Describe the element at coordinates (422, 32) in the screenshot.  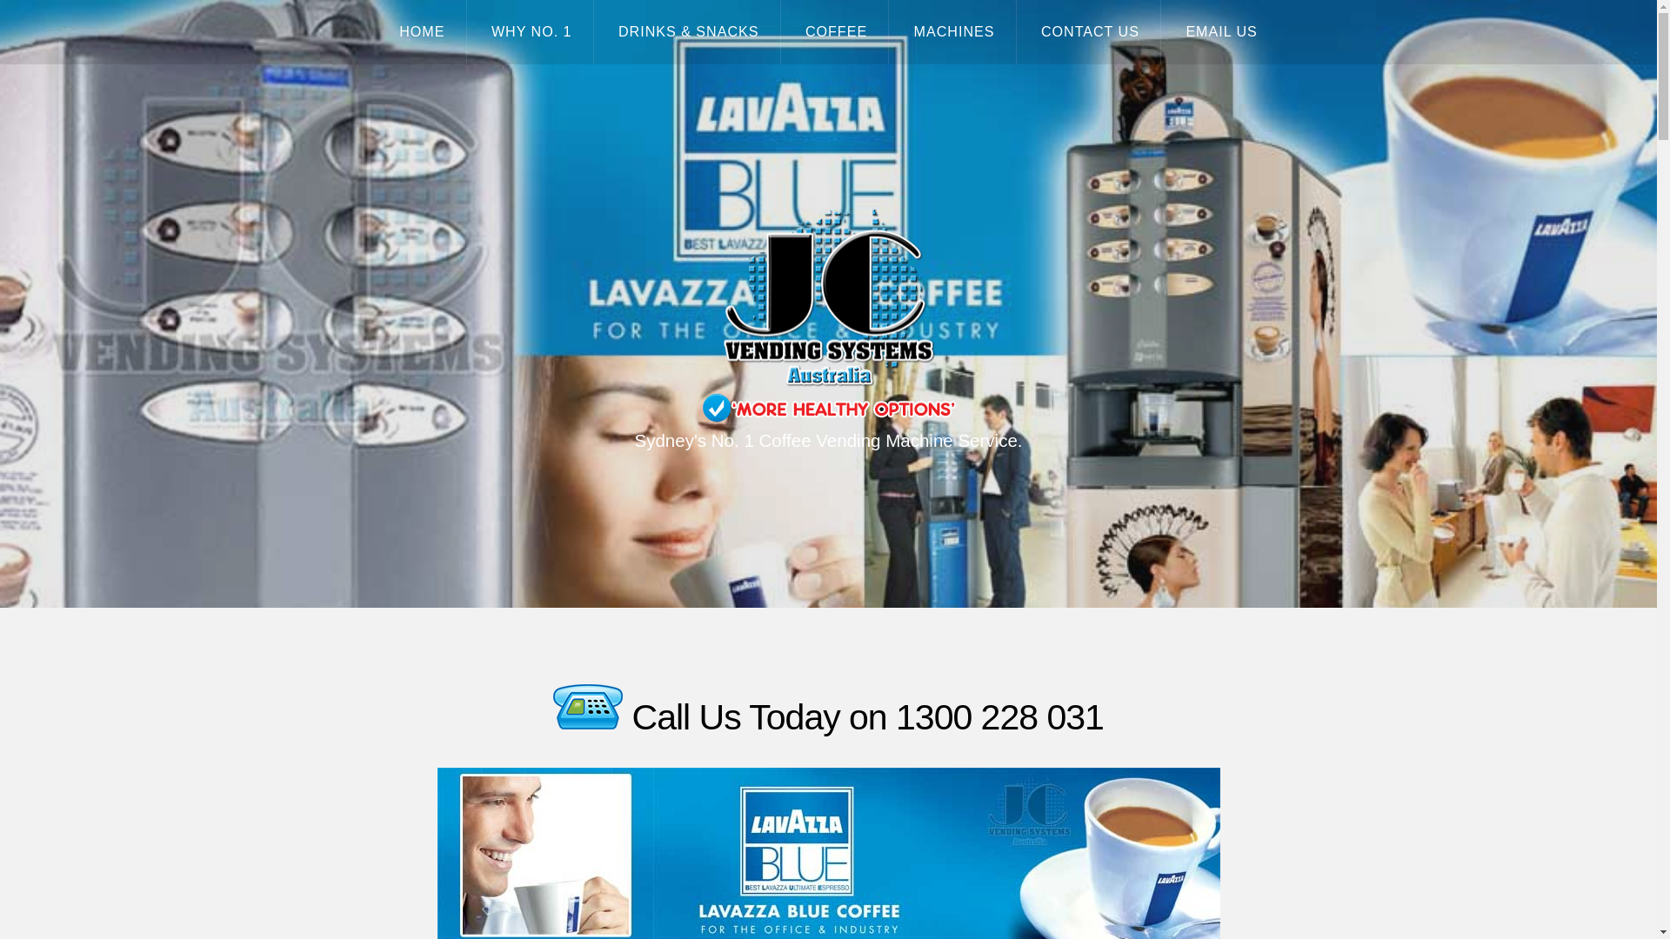
I see `HOME` at that location.